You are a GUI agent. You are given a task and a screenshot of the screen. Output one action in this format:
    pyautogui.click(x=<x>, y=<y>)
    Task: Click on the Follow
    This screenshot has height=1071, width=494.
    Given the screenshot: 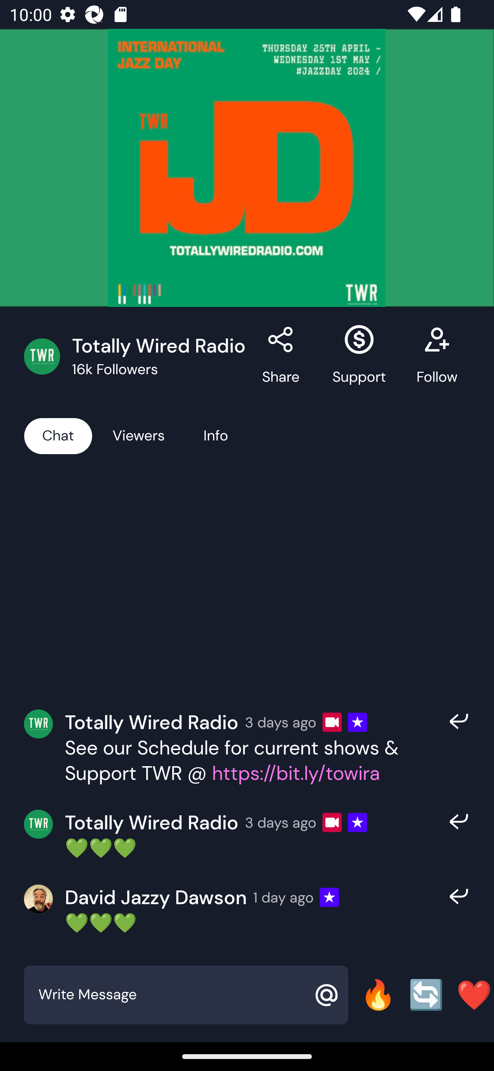 What is the action you would take?
    pyautogui.click(x=437, y=356)
    